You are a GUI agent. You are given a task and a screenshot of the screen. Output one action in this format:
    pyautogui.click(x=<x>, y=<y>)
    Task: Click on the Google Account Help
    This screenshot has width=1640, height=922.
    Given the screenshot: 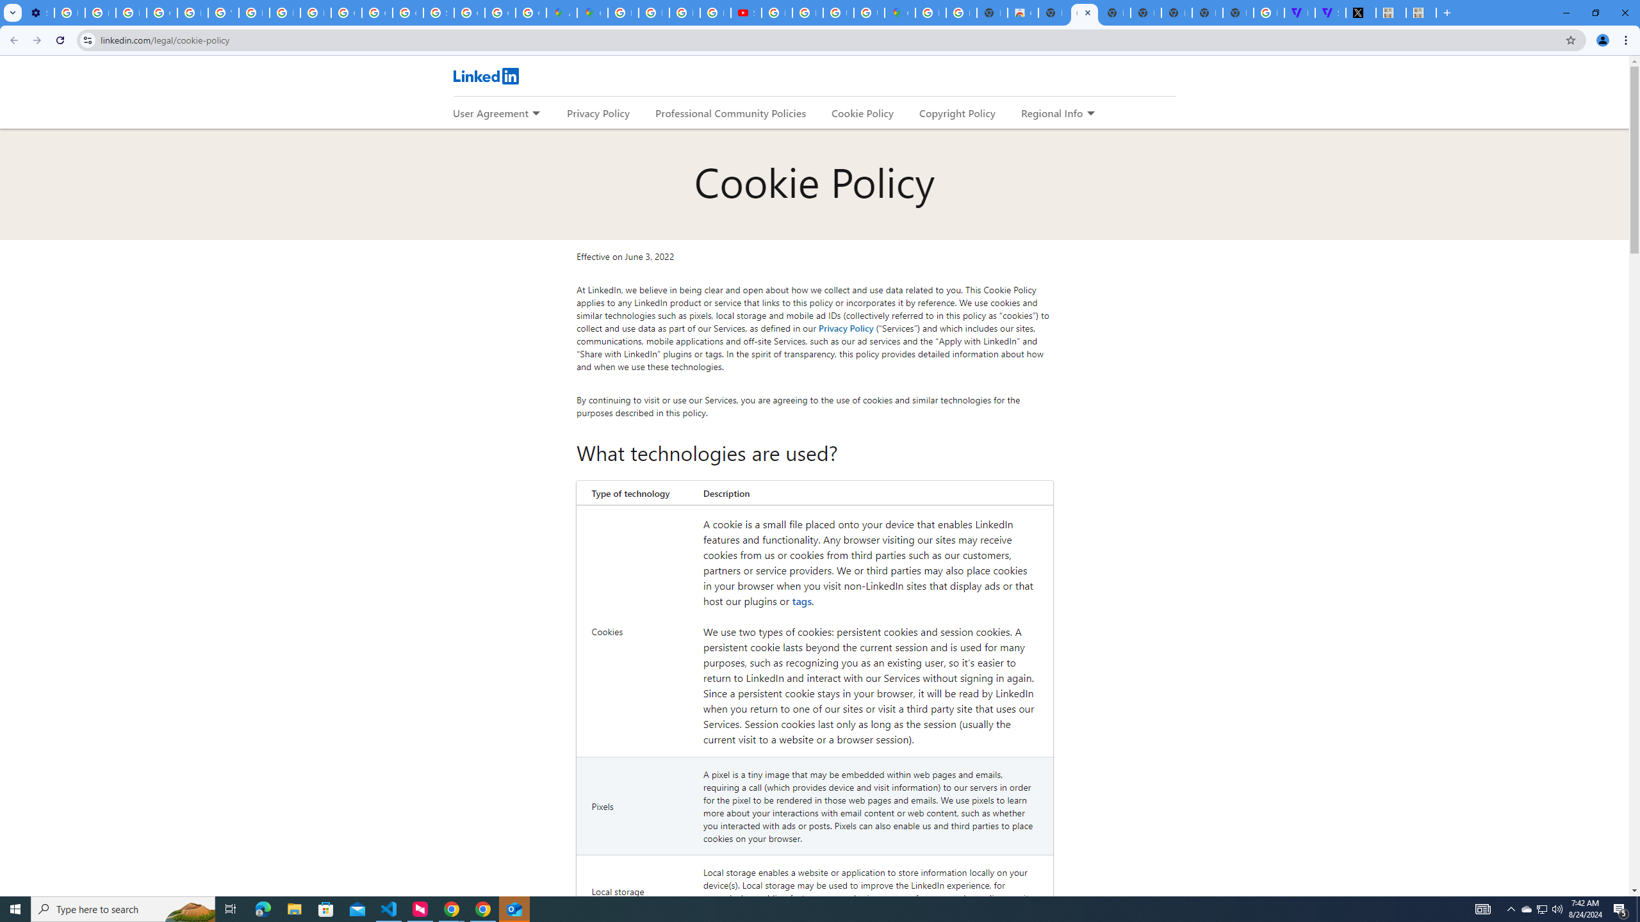 What is the action you would take?
    pyautogui.click(x=162, y=13)
    